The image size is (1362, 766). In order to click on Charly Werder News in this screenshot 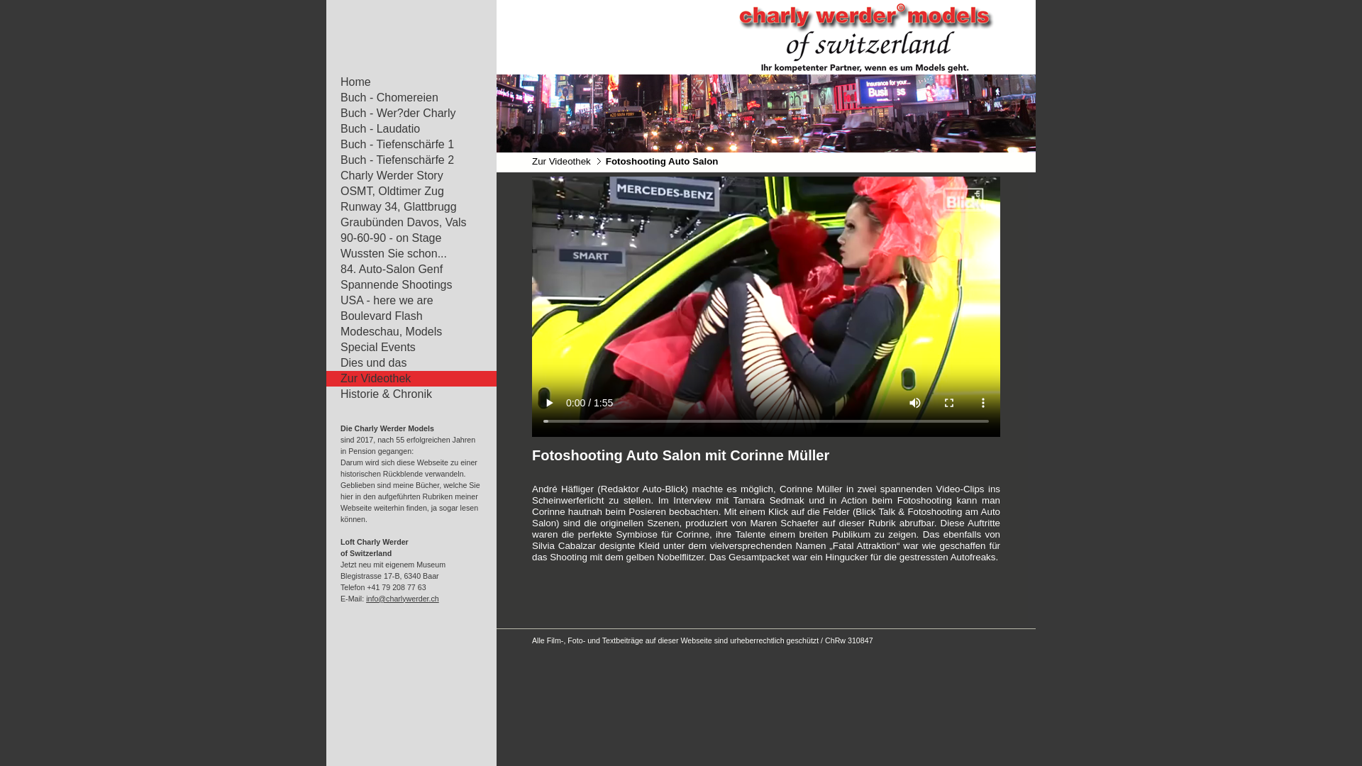, I will do `click(766, 37)`.